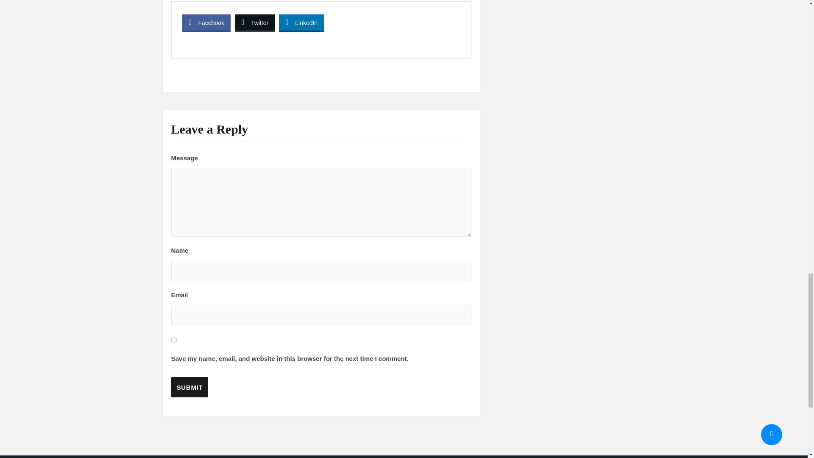 Image resolution: width=814 pixels, height=458 pixels. I want to click on Twitter, so click(255, 22).